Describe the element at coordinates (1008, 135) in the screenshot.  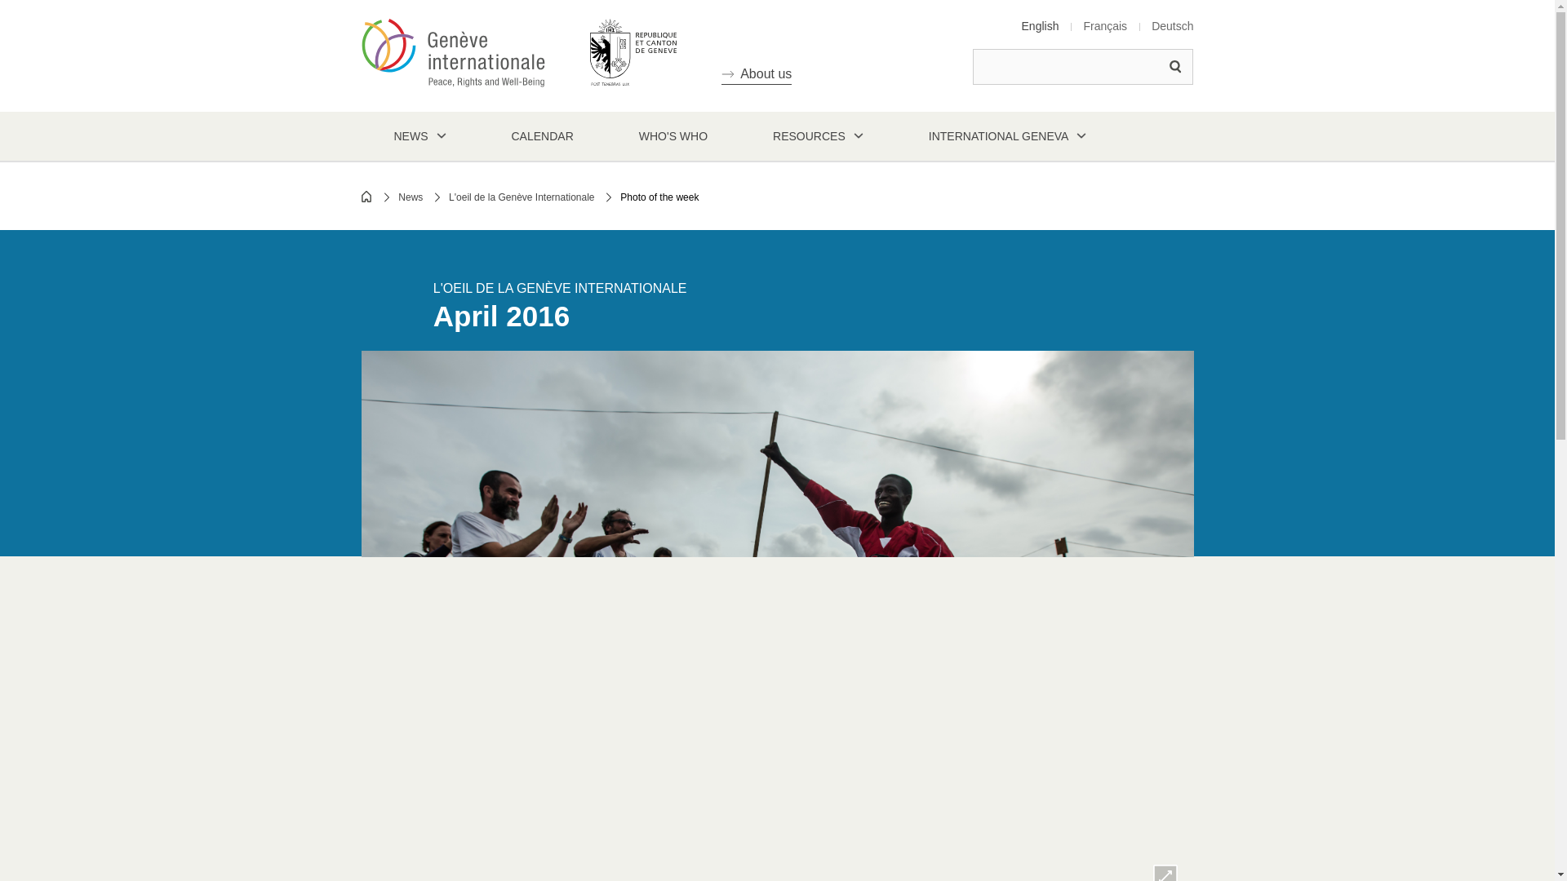
I see `INTERNATIONAL GENEVA` at that location.